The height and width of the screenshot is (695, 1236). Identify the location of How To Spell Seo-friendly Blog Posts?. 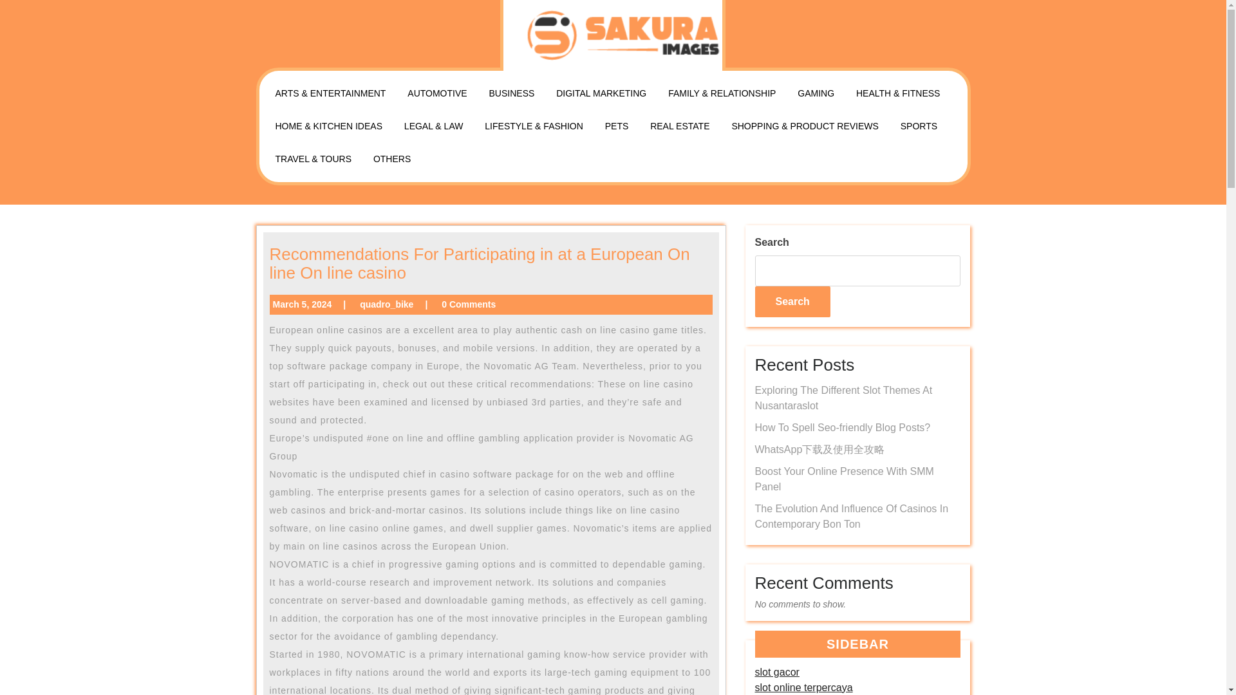
(842, 427).